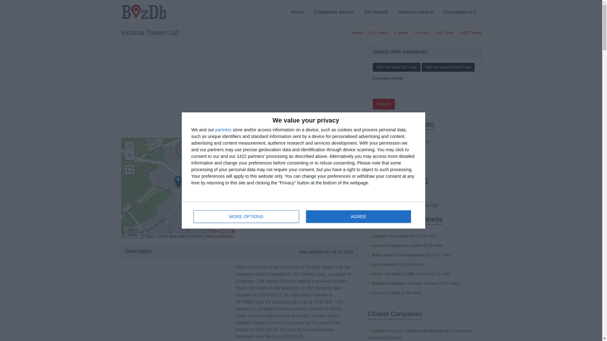 The width and height of the screenshot is (607, 341). I want to click on Job Search, so click(376, 12).